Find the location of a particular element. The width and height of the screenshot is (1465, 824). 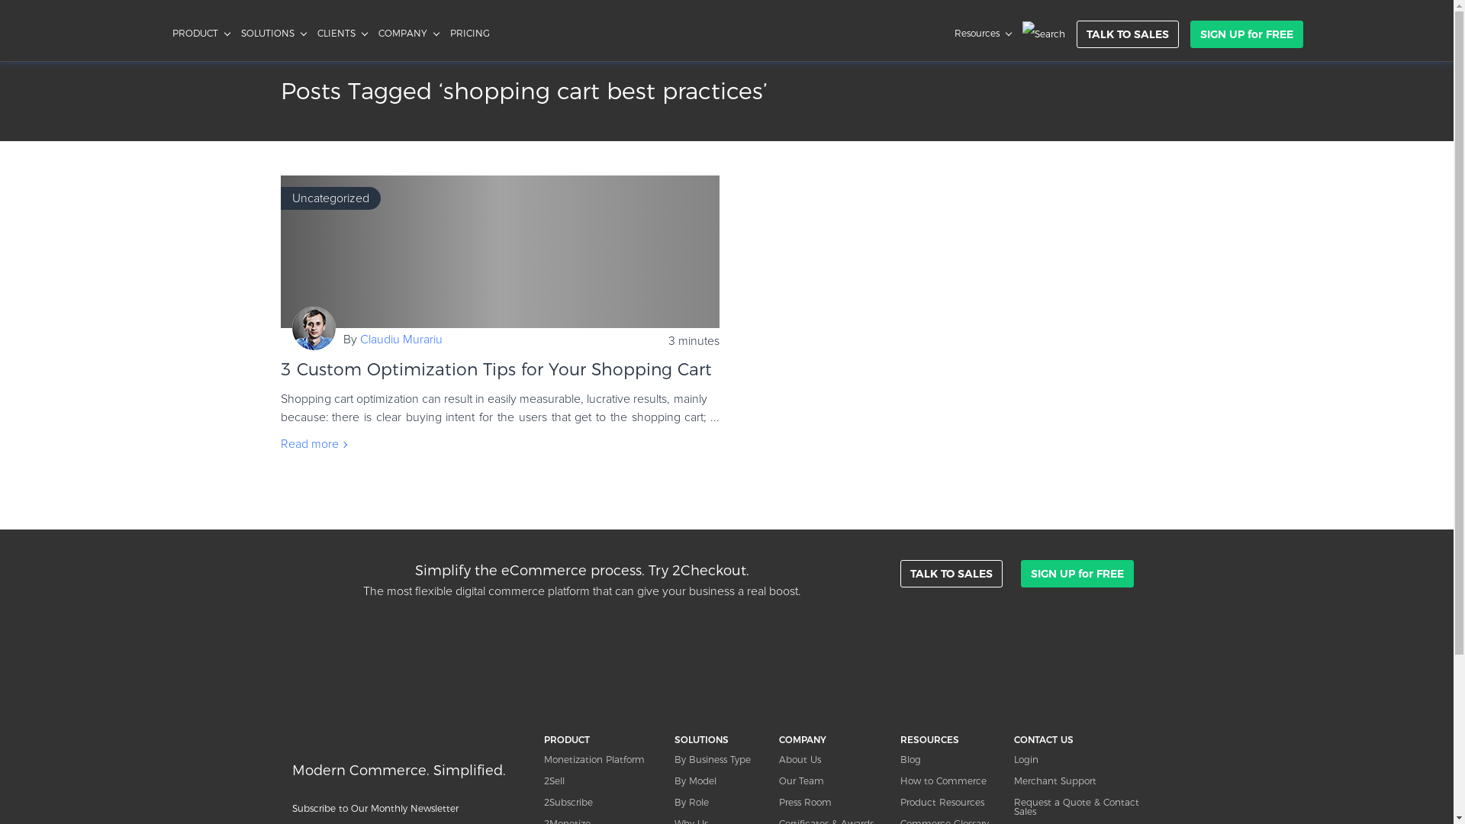

PRICING is located at coordinates (470, 34).